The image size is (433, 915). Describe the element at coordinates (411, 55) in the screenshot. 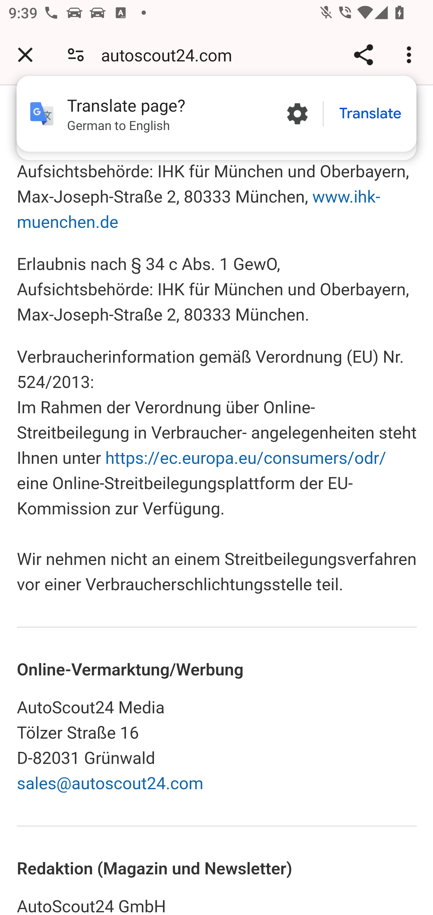

I see `Customize and control Google Chrome` at that location.